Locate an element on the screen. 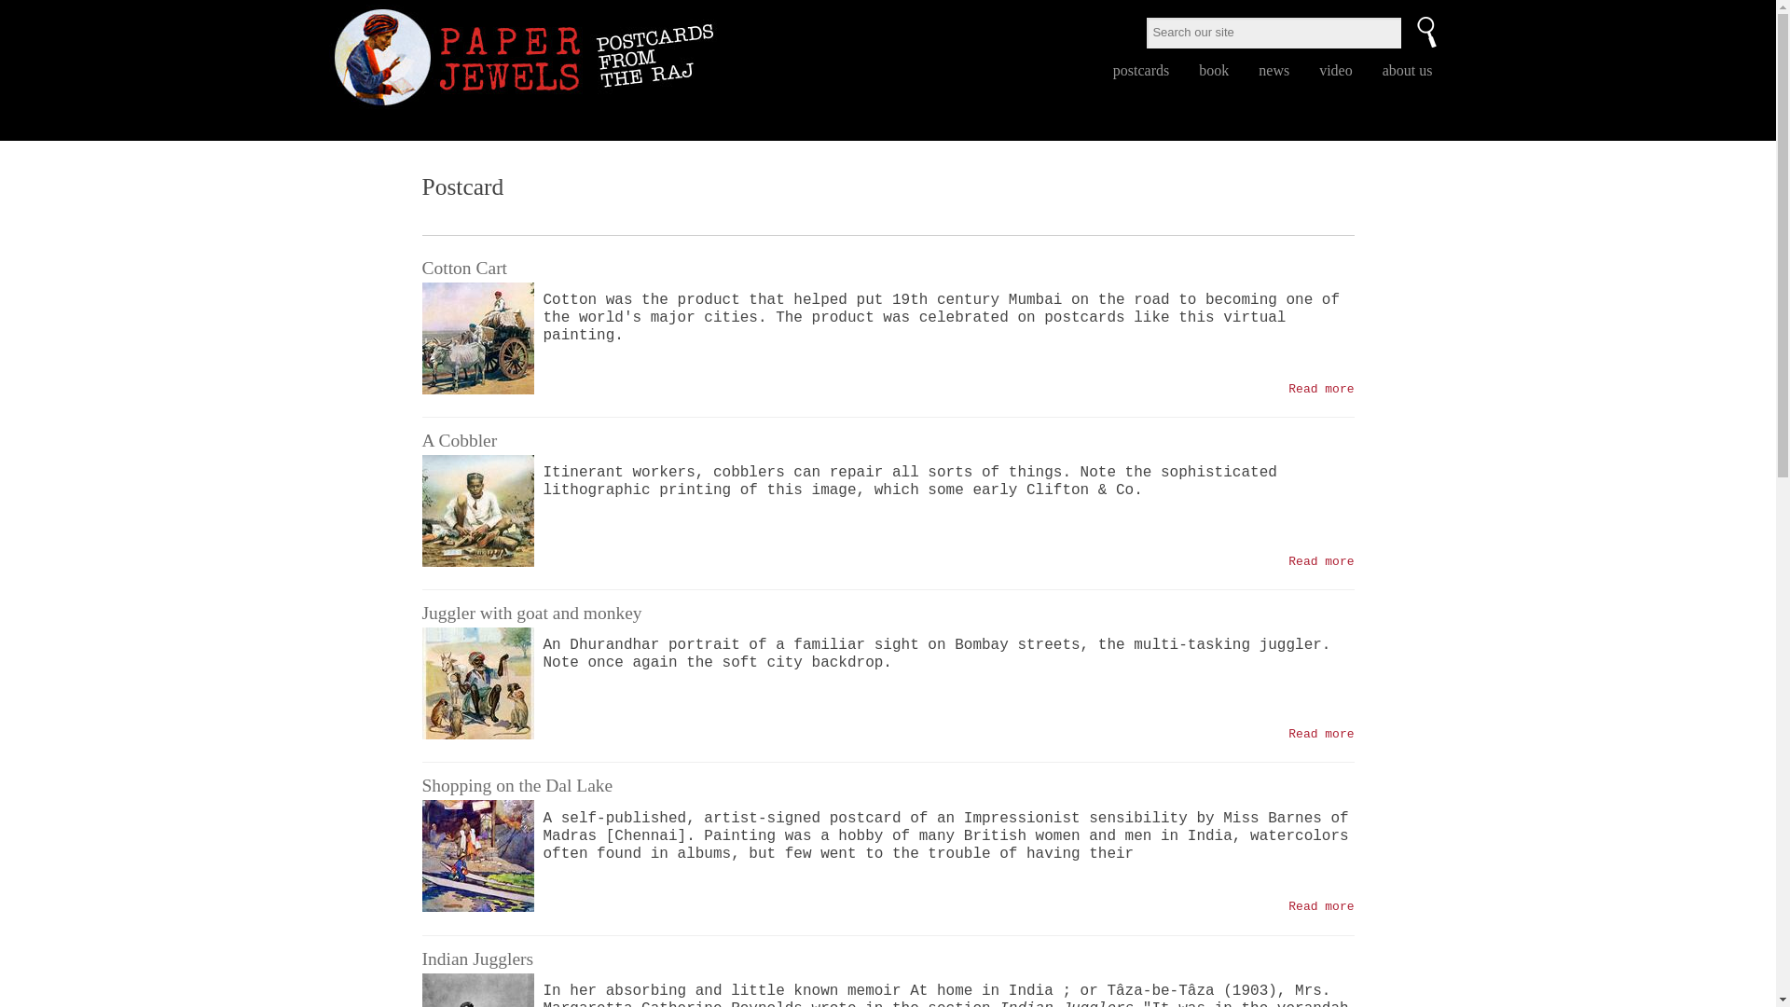 This screenshot has width=1790, height=1007. Shopping on the Dal Lake is located at coordinates (477, 856).